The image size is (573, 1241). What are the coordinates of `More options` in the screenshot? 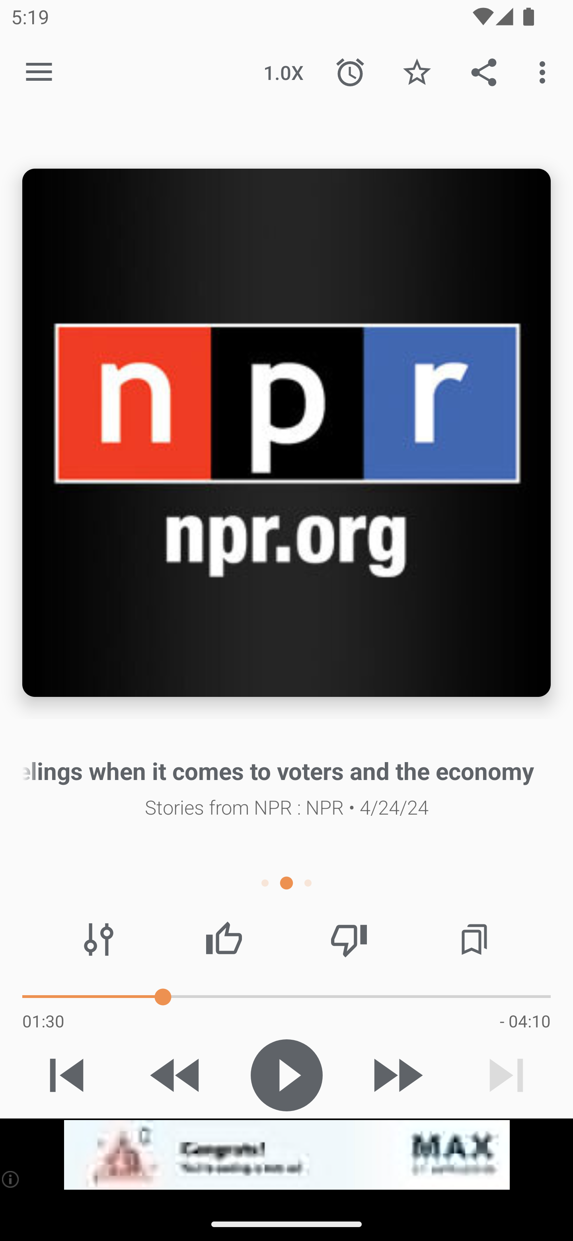 It's located at (545, 72).